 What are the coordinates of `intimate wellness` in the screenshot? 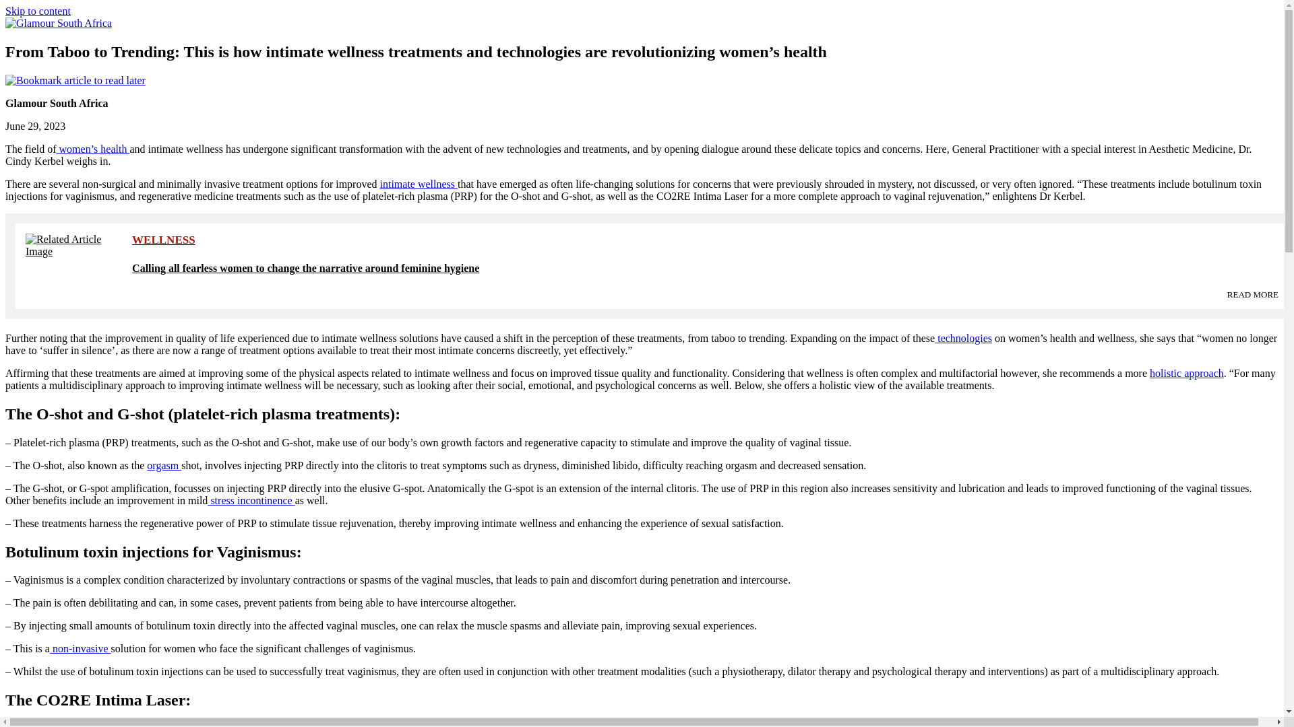 It's located at (419, 183).